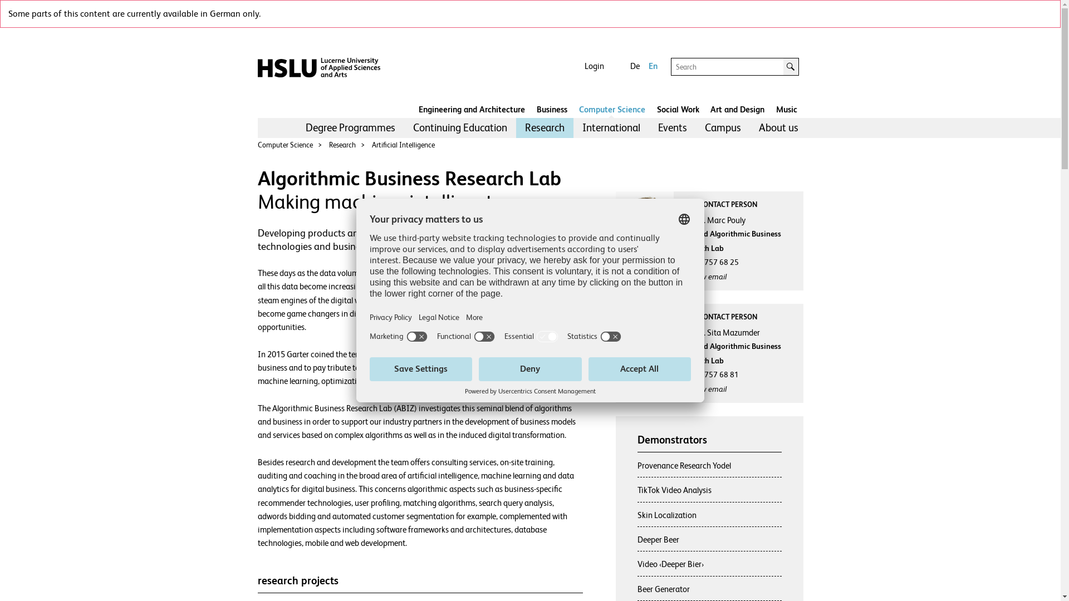 The image size is (1069, 601). I want to click on Prof. Dr. Marc Pouly, so click(738, 220).